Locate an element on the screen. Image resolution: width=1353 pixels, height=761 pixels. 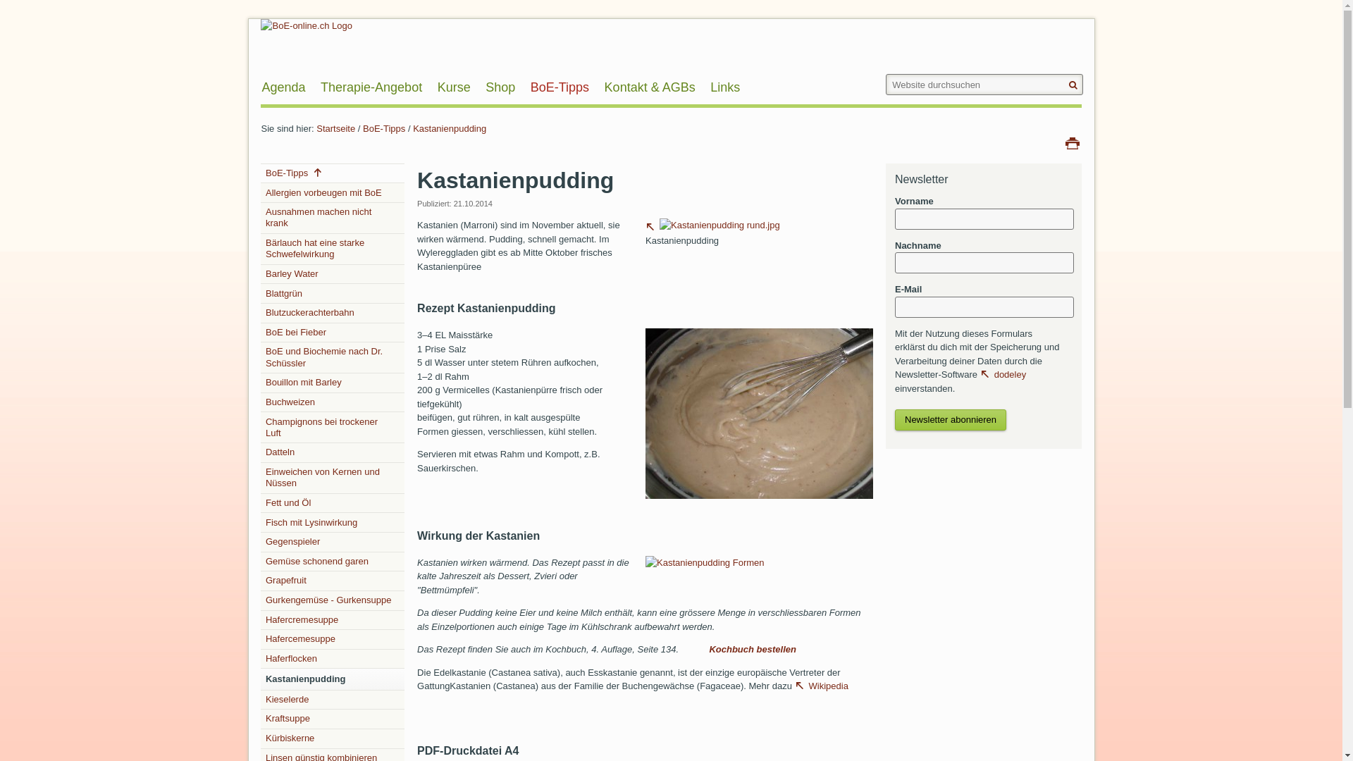
BoE-online.ch is located at coordinates (306, 45).